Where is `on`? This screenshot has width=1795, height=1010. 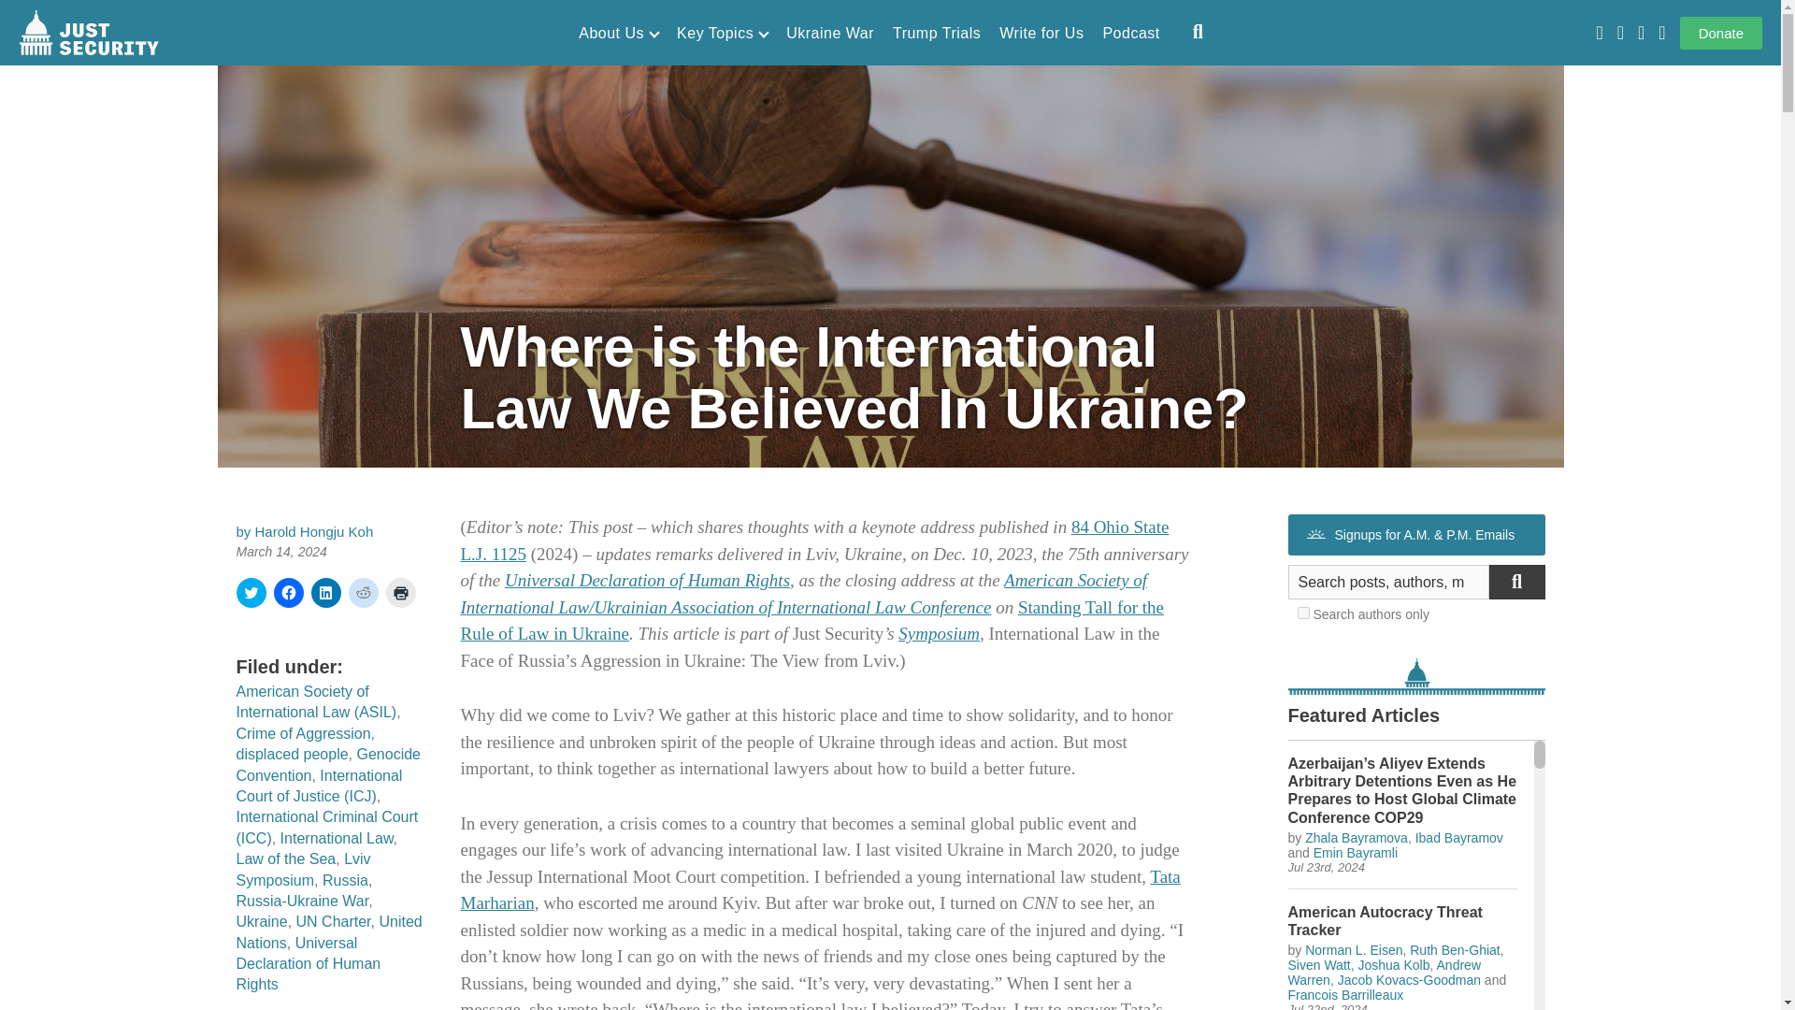
on is located at coordinates (1303, 613).